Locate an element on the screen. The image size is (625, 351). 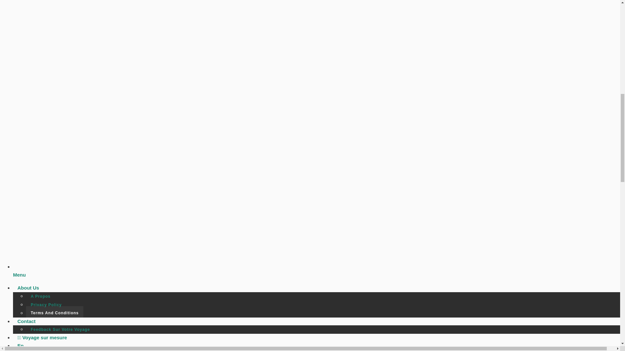
Menu is located at coordinates (319, 271).